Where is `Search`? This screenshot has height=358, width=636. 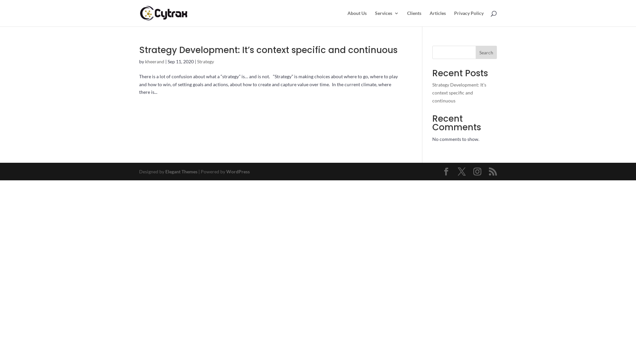 Search is located at coordinates (486, 52).